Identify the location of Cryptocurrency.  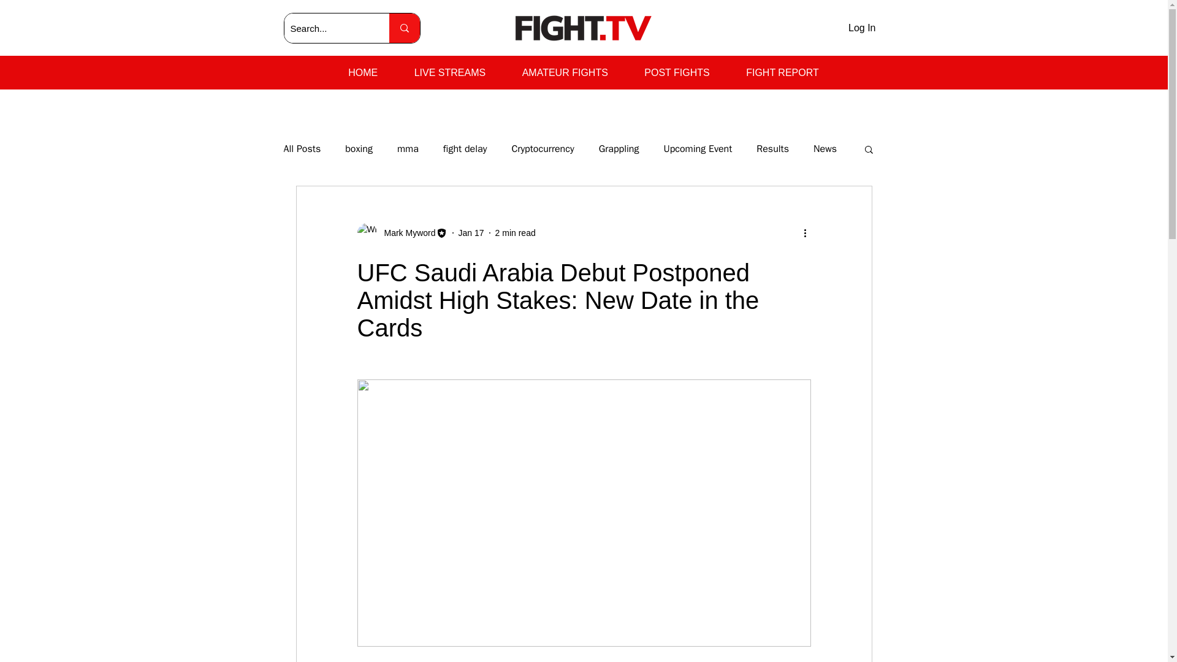
(542, 148).